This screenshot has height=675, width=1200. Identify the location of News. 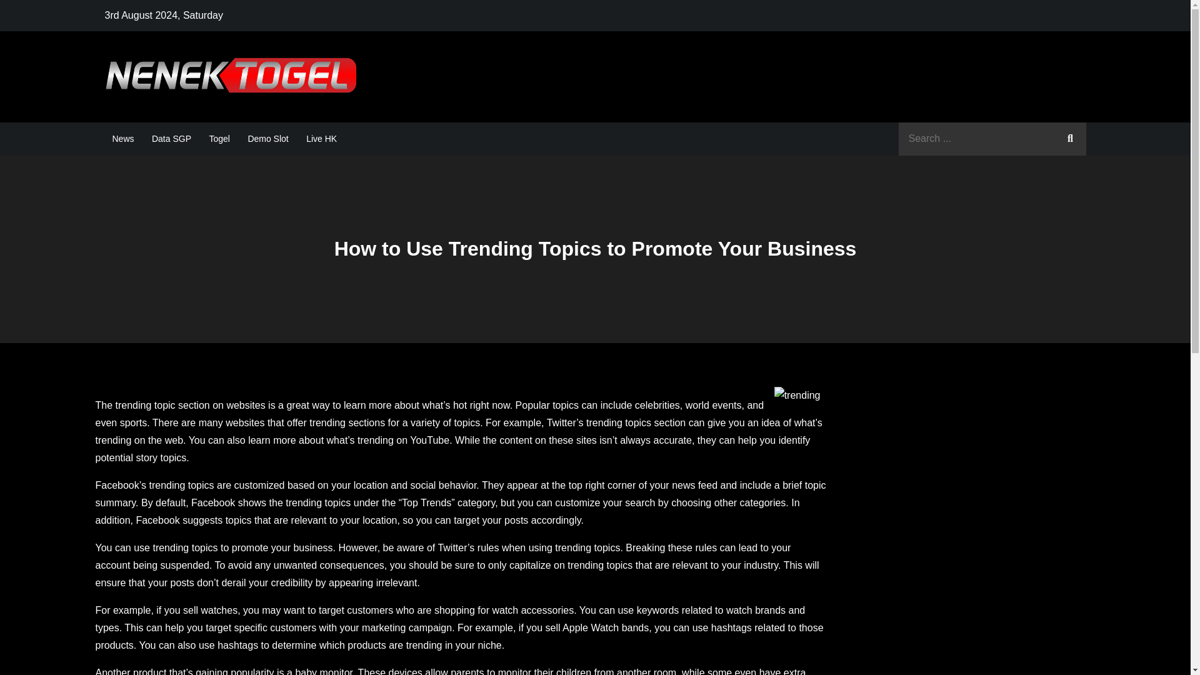
(123, 139).